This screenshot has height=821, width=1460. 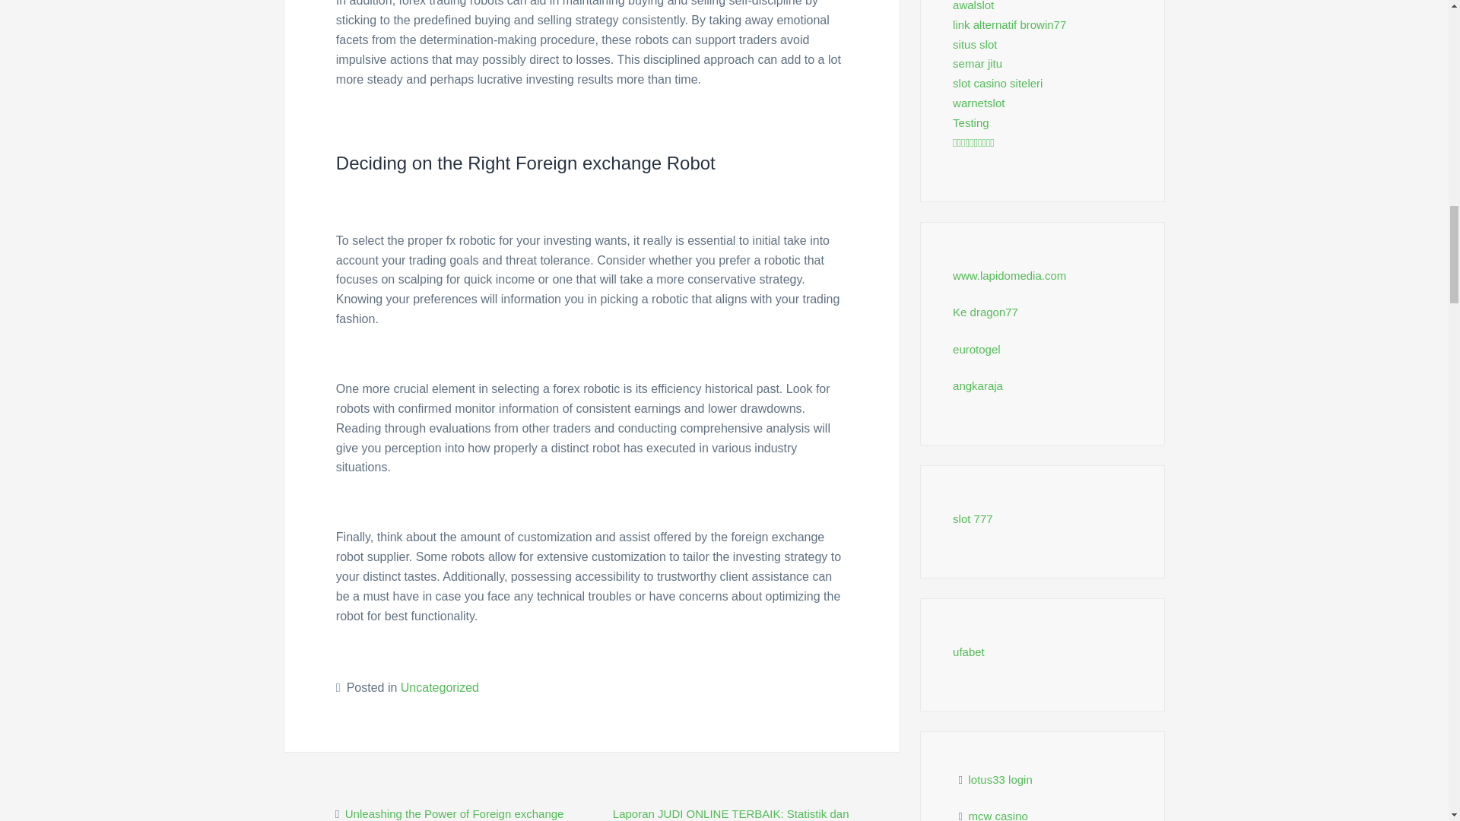 I want to click on warnetslot, so click(x=978, y=103).